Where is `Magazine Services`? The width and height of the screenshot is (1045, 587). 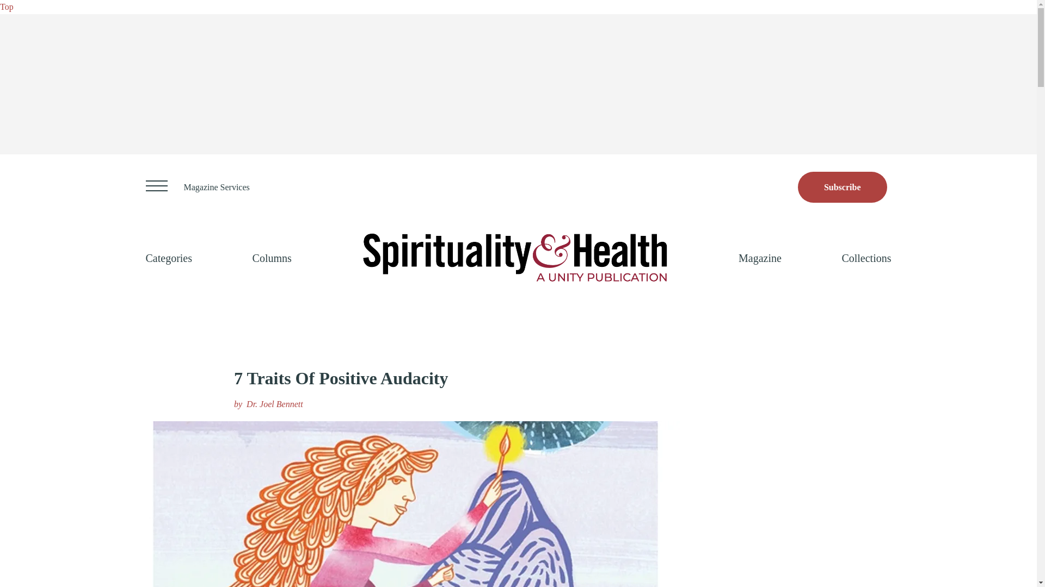 Magazine Services is located at coordinates (217, 187).